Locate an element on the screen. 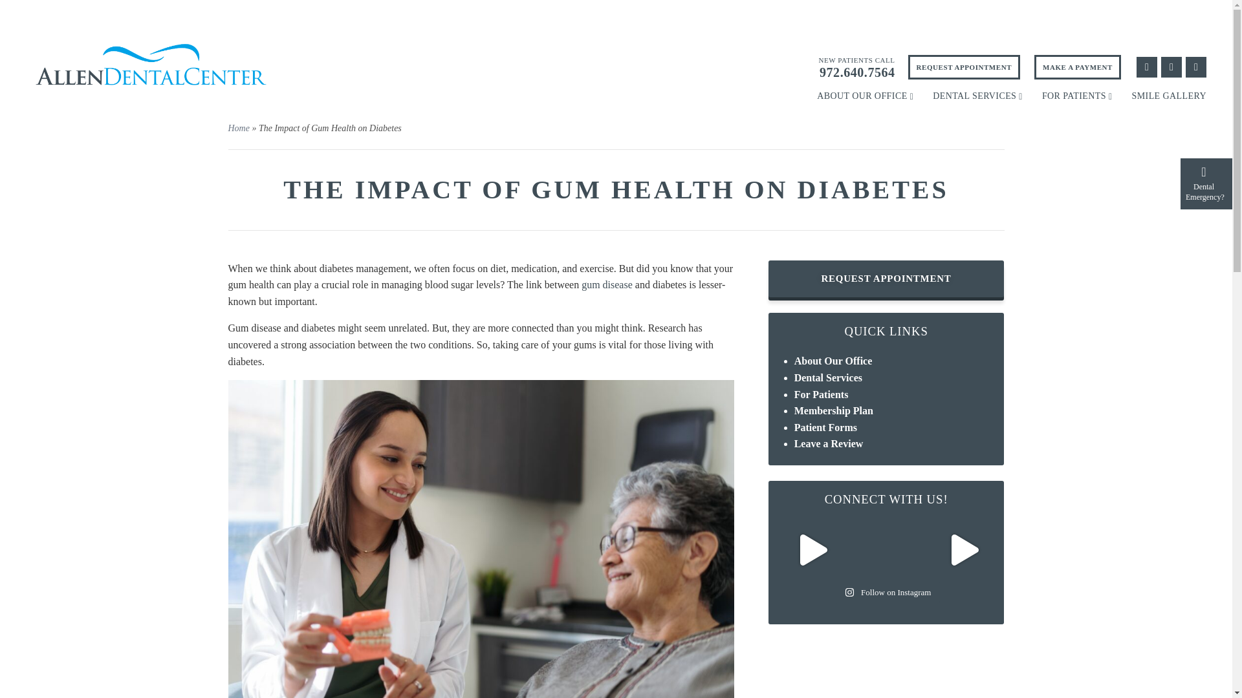 The height and width of the screenshot is (698, 1242). FOR PATIENTS is located at coordinates (1077, 96).